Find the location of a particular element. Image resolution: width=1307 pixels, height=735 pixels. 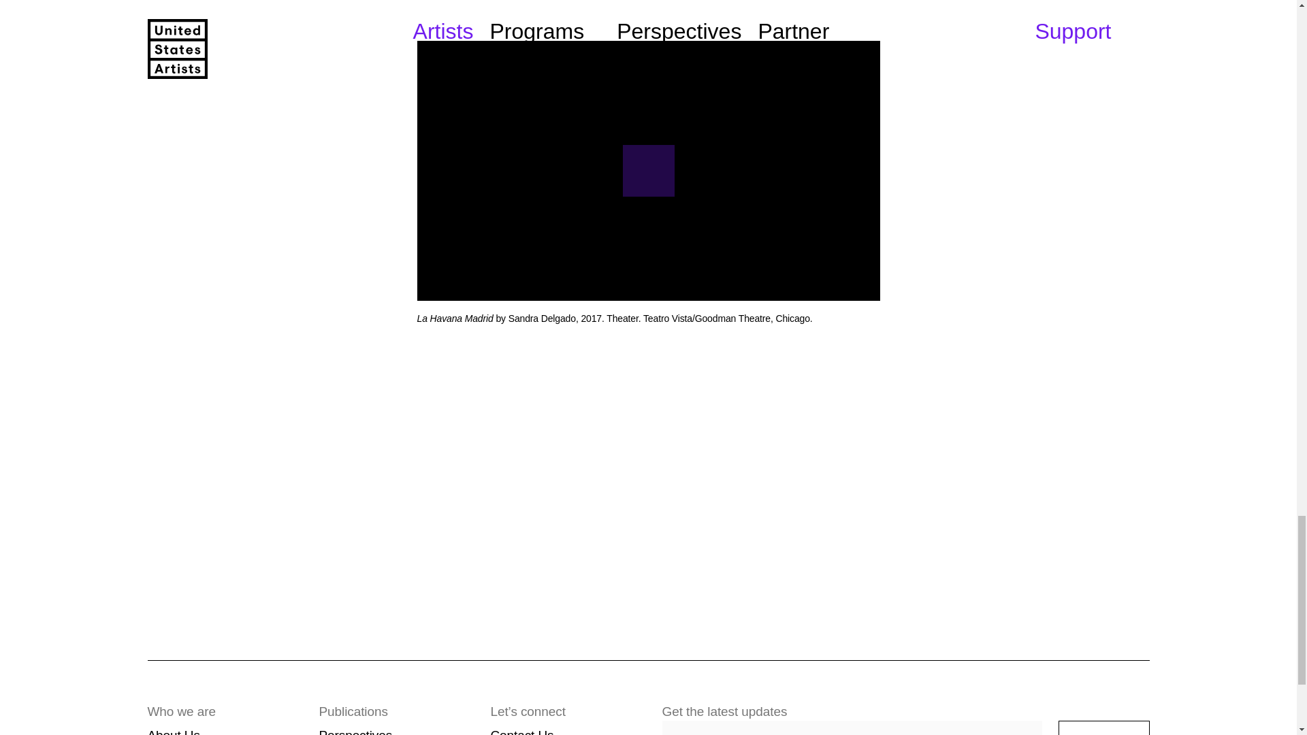

About Us is located at coordinates (173, 732).